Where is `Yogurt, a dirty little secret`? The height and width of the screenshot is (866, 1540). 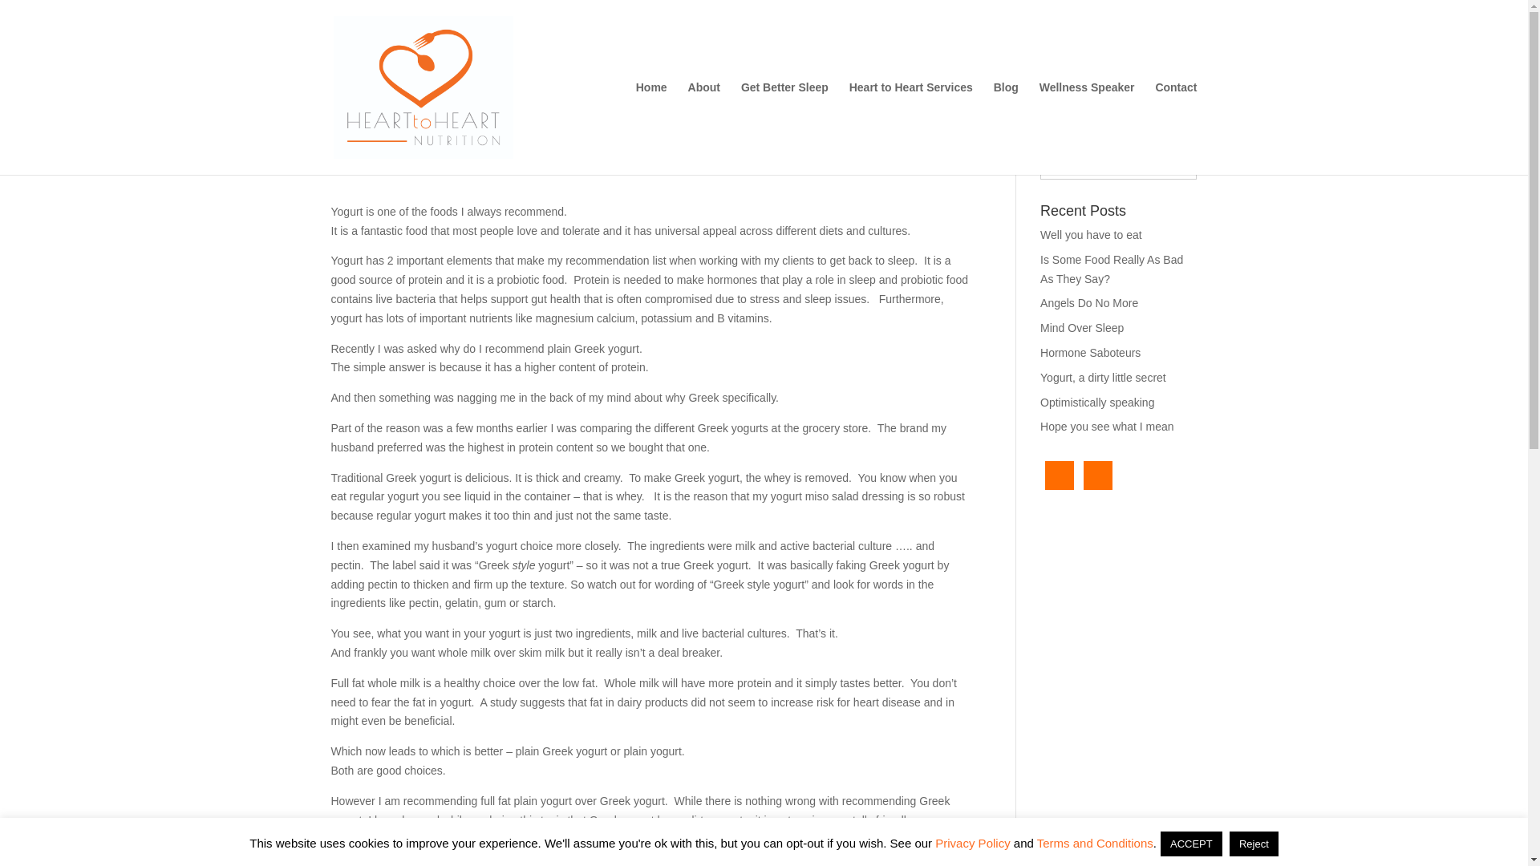
Yogurt, a dirty little secret is located at coordinates (1103, 378).